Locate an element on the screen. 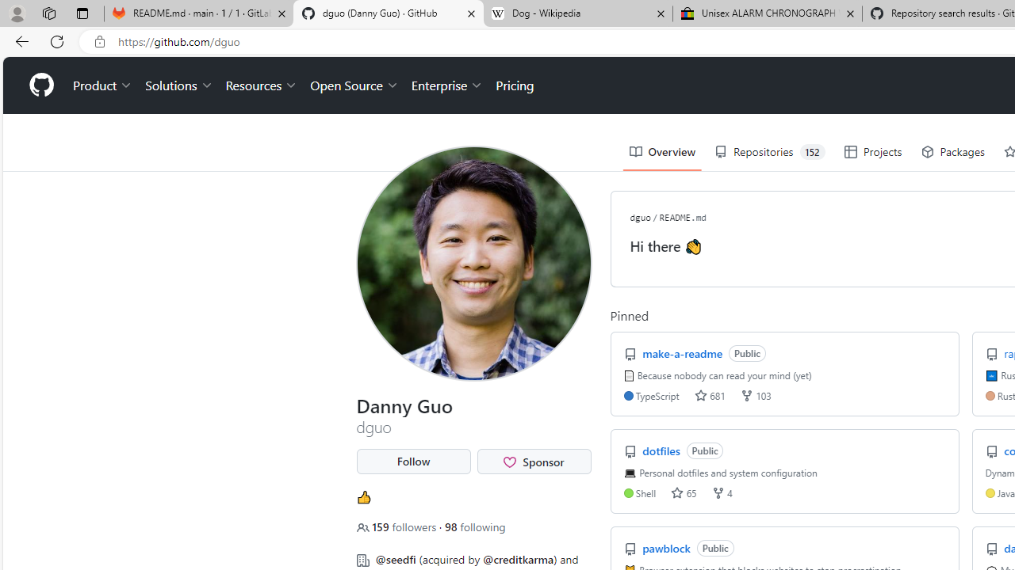 The image size is (1015, 570). Packages is located at coordinates (953, 152).